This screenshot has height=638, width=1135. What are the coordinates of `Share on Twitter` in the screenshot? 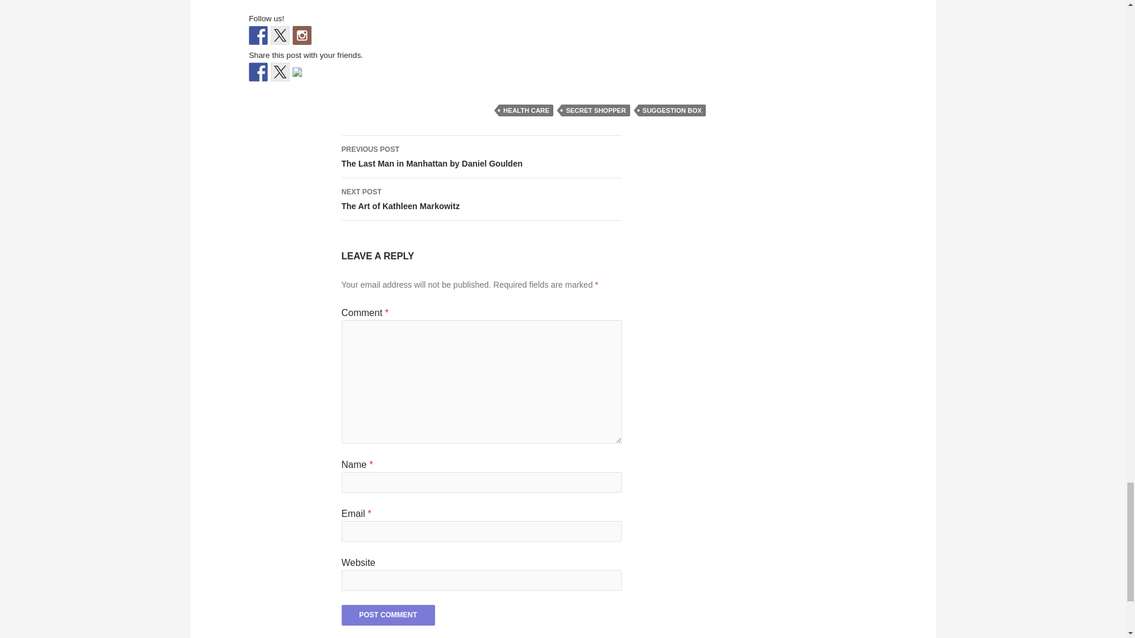 It's located at (280, 72).